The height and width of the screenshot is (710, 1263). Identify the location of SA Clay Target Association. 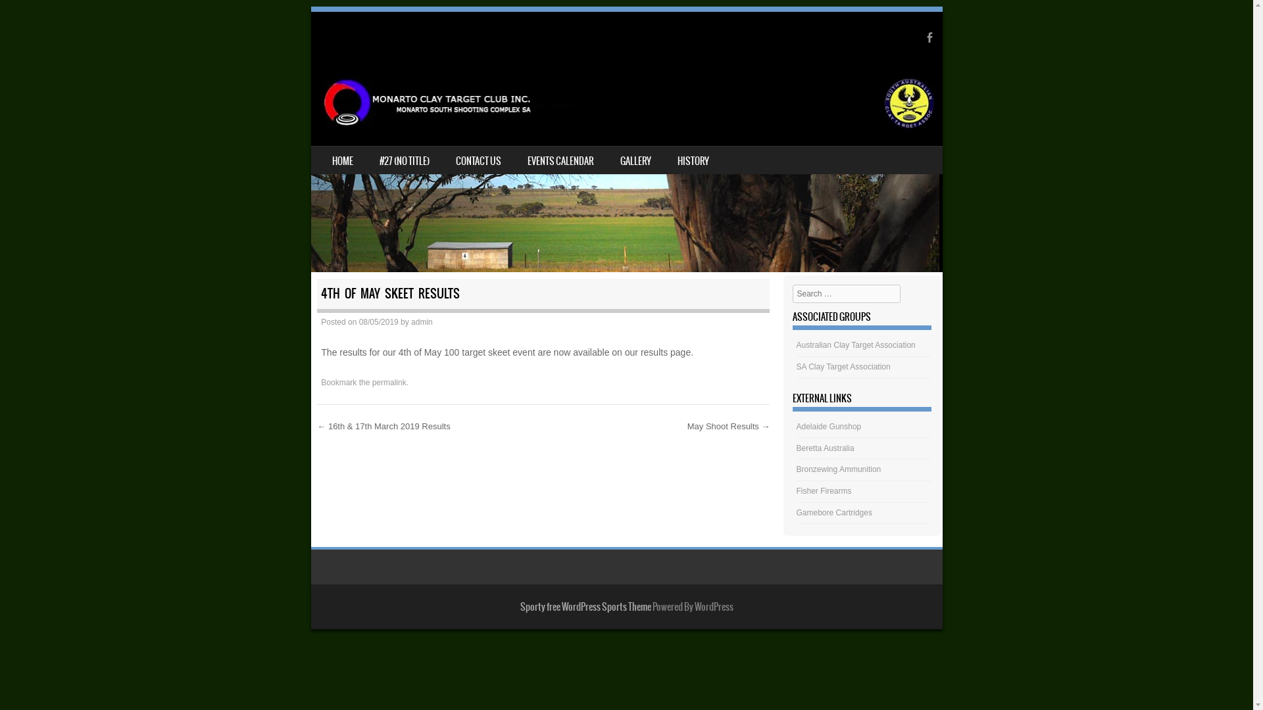
(843, 367).